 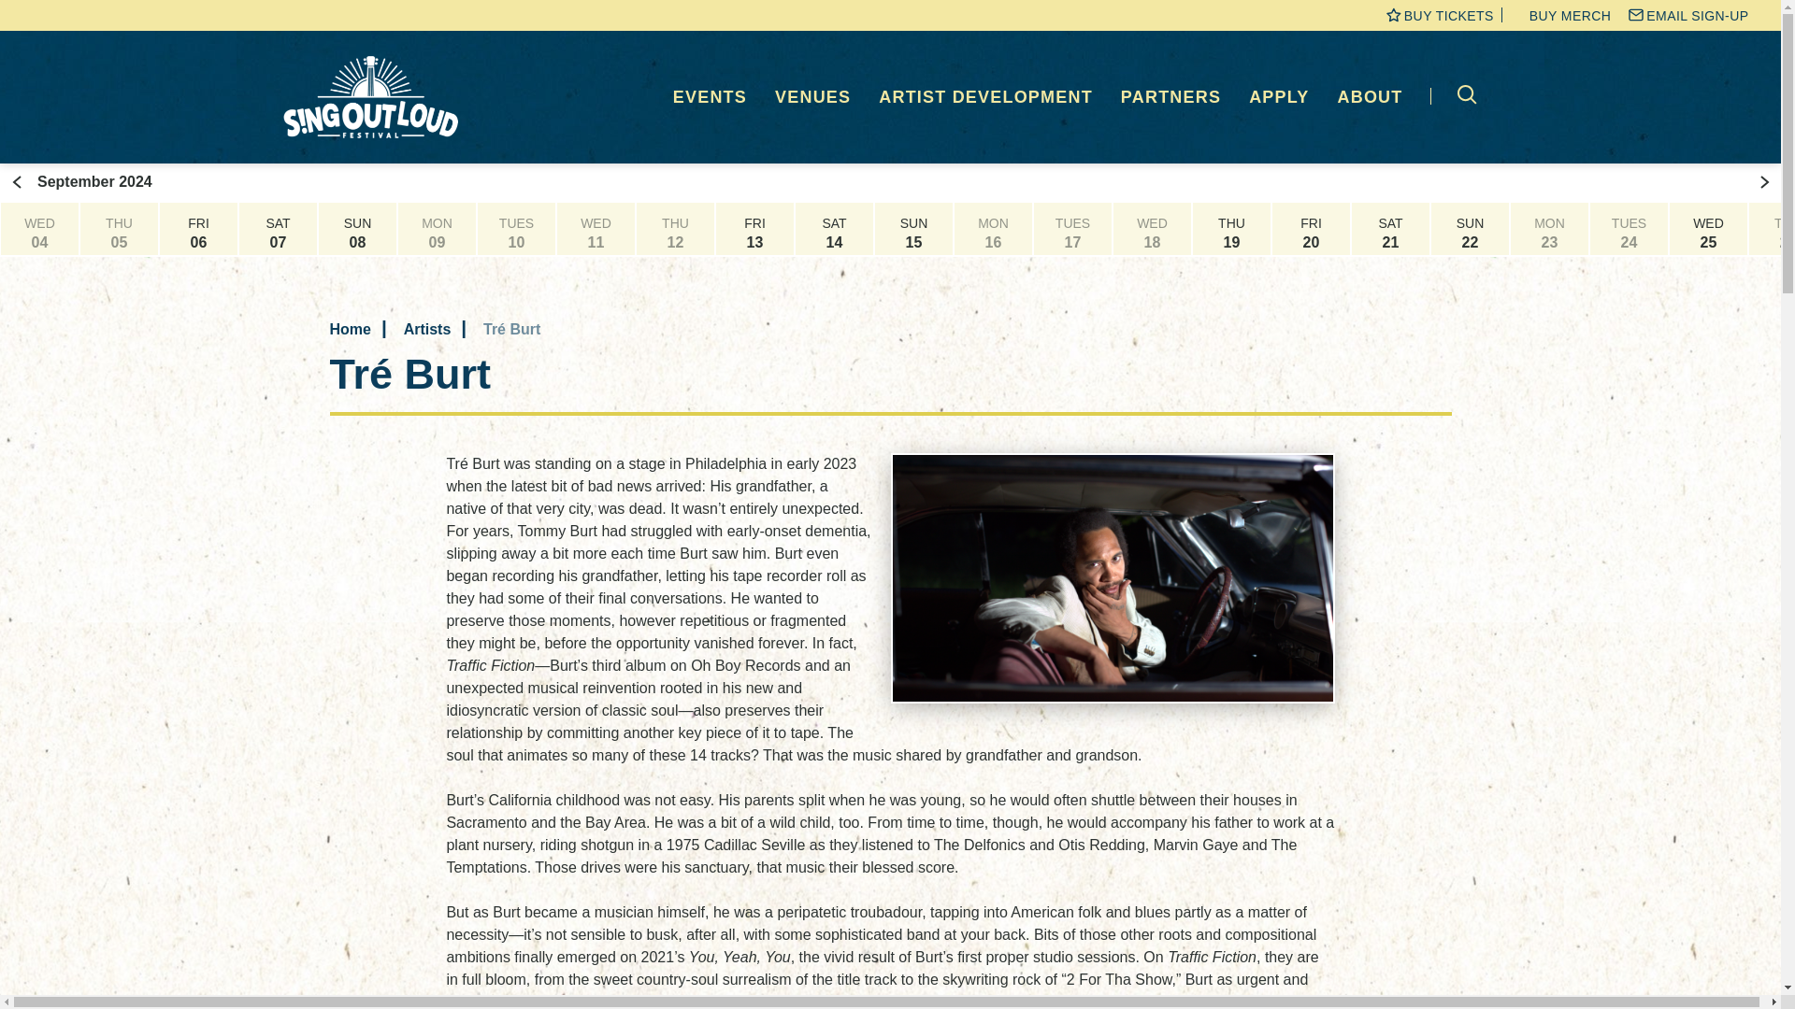 What do you see at coordinates (710, 97) in the screenshot?
I see `EVENTS` at bounding box center [710, 97].